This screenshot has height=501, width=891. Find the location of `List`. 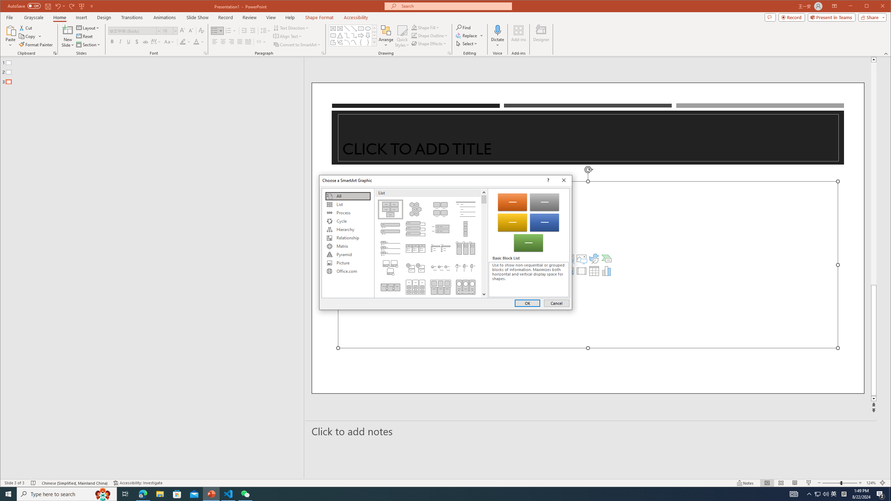

List is located at coordinates (348, 205).